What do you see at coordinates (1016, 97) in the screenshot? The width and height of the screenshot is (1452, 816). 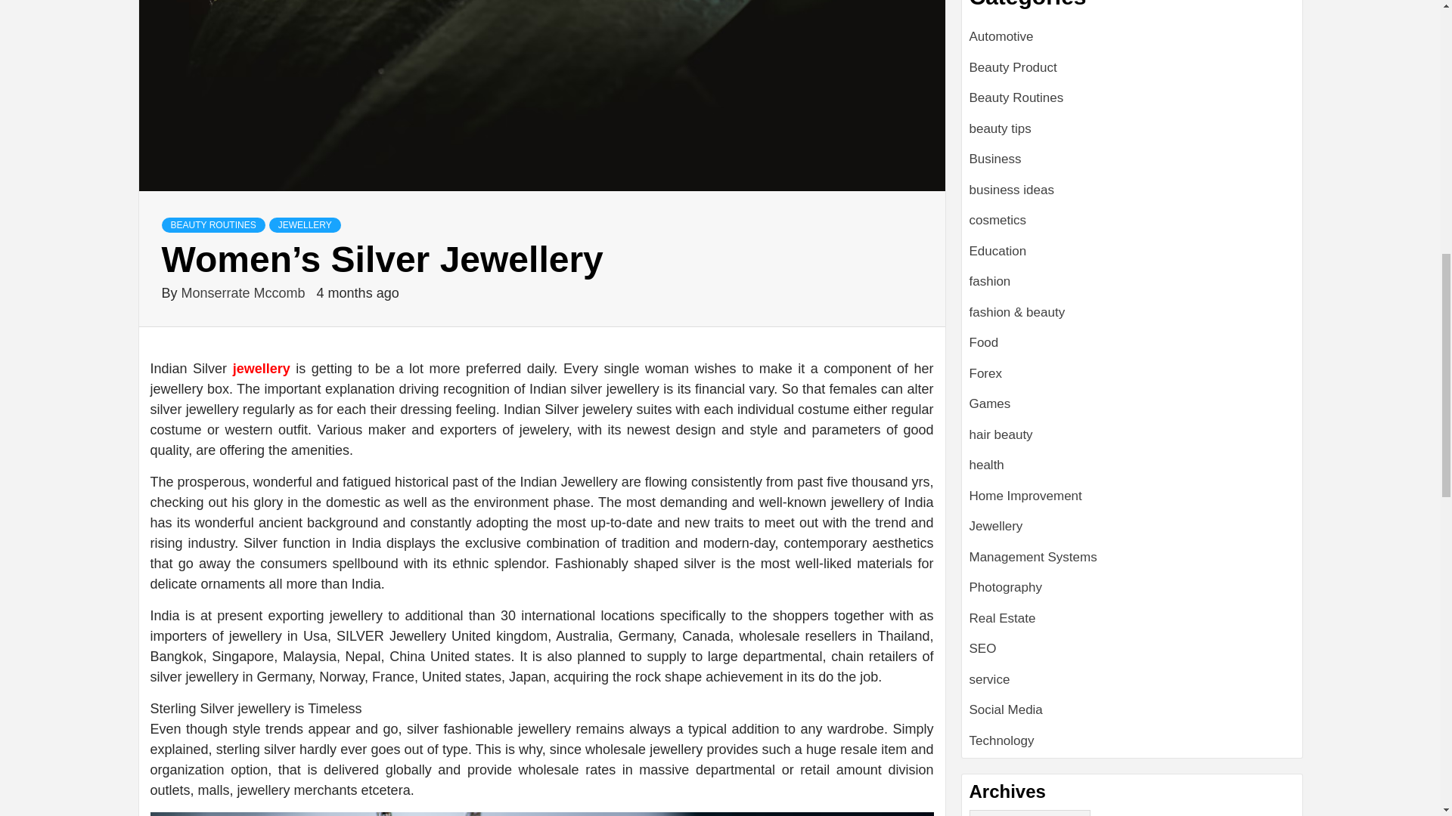 I see `Beauty Routines` at bounding box center [1016, 97].